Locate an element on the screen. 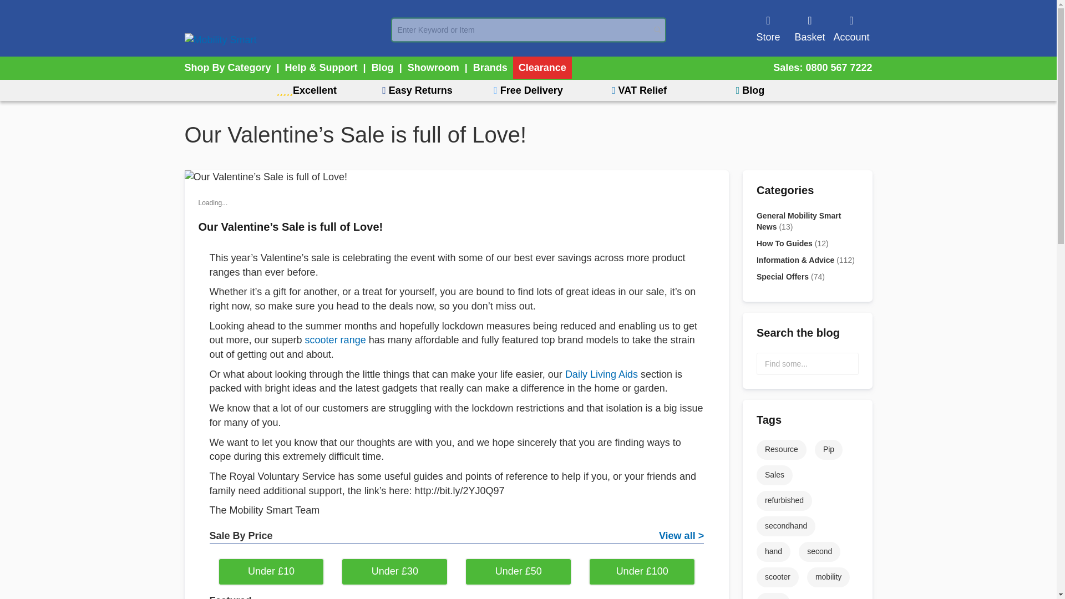 The image size is (1065, 599). Account is located at coordinates (851, 28).